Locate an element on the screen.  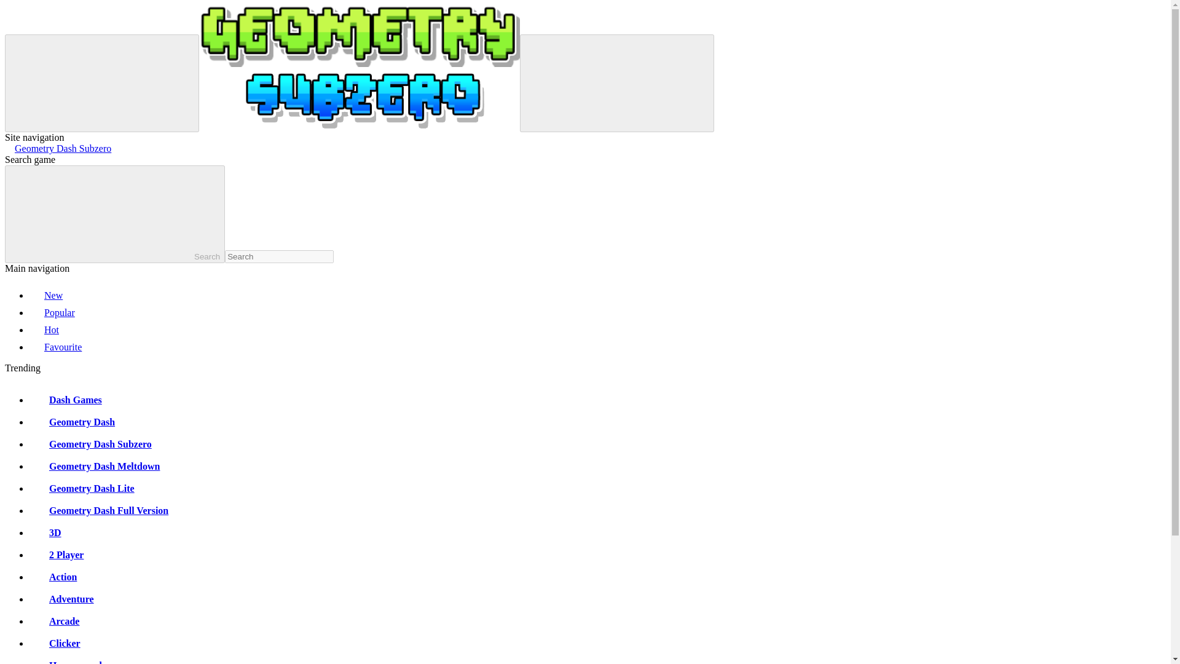
Dash Games is located at coordinates (65, 400).